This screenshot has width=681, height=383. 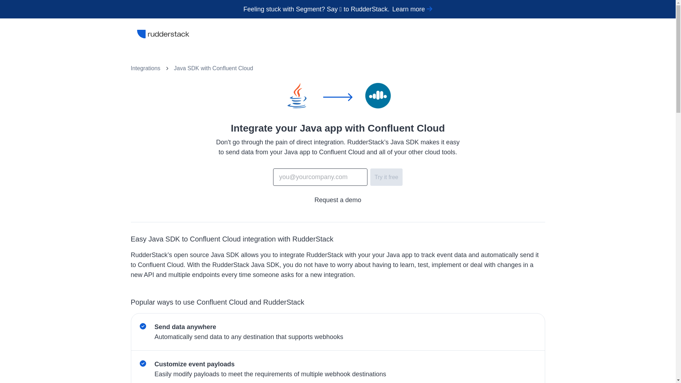 I want to click on Try it free, so click(x=386, y=177).